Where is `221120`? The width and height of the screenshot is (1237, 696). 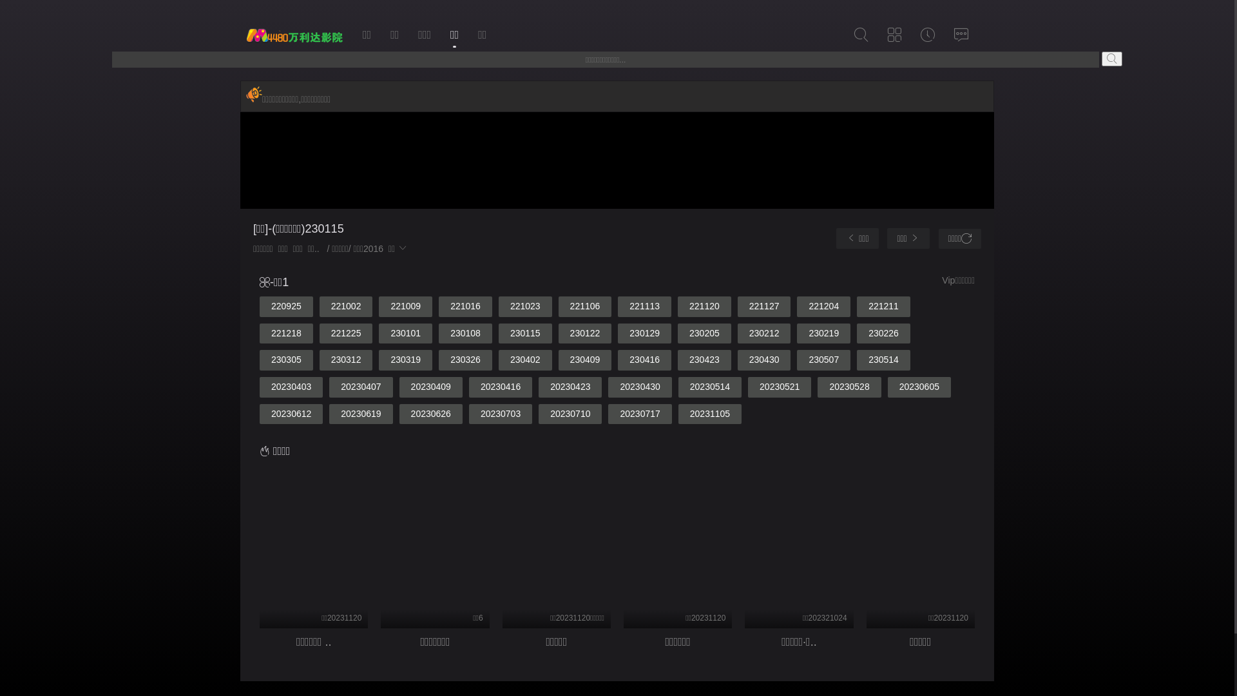
221120 is located at coordinates (705, 307).